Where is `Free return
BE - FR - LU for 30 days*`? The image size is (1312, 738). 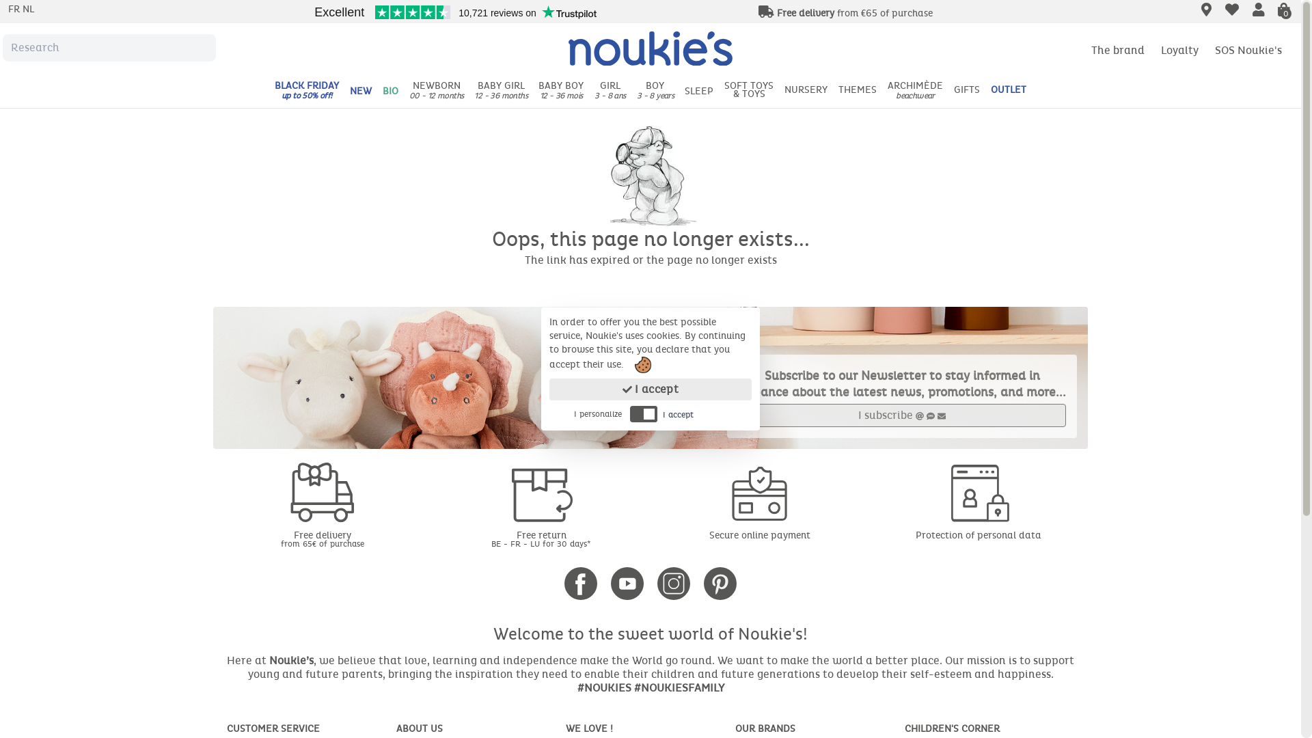 Free return
BE - FR - LU for 30 days* is located at coordinates (541, 538).